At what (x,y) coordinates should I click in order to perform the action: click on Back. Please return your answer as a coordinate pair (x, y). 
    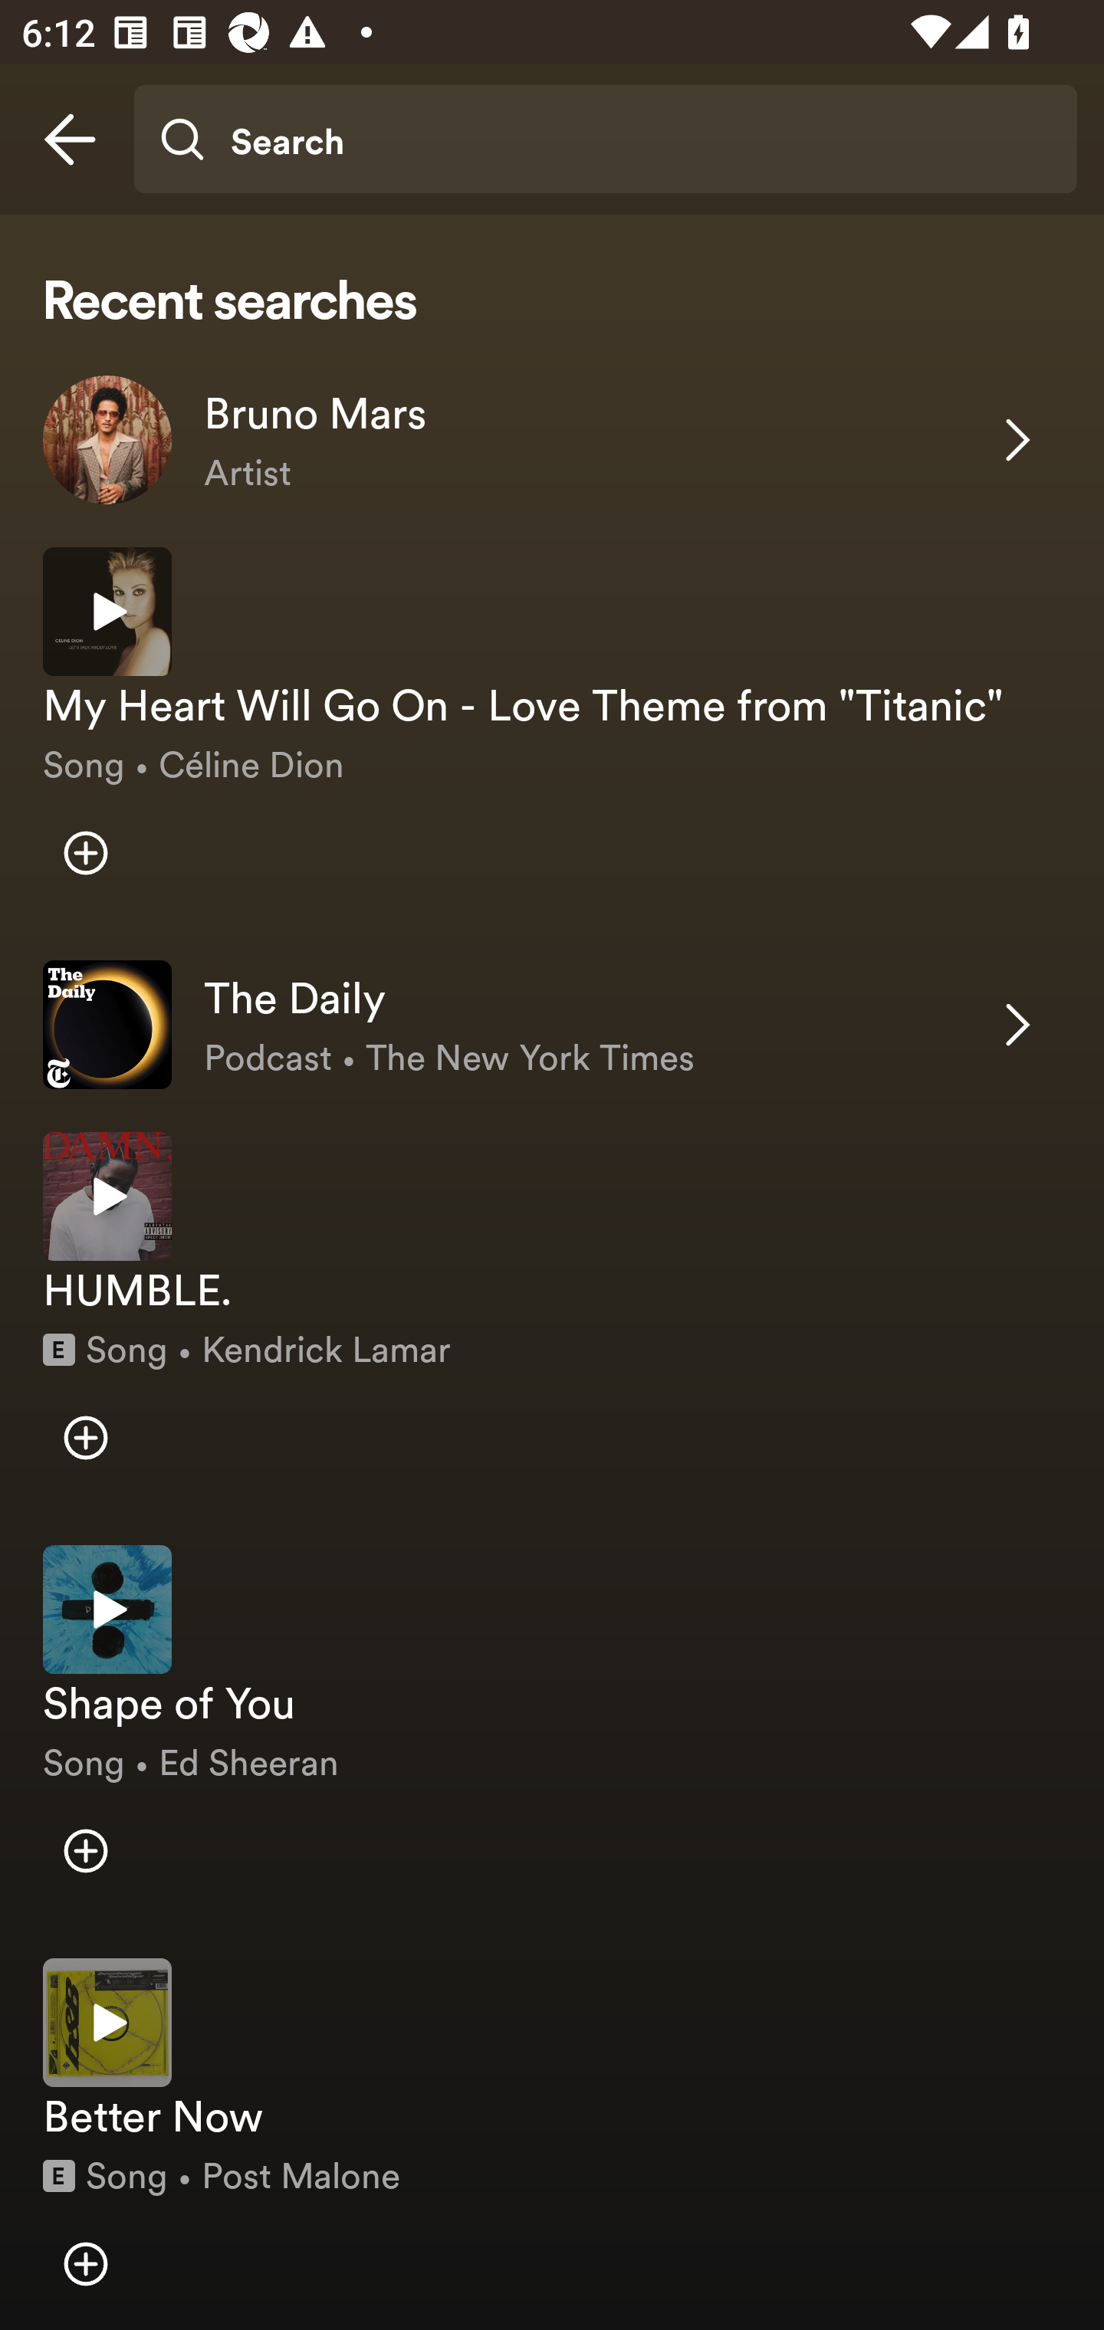
    Looking at the image, I should click on (70, 139).